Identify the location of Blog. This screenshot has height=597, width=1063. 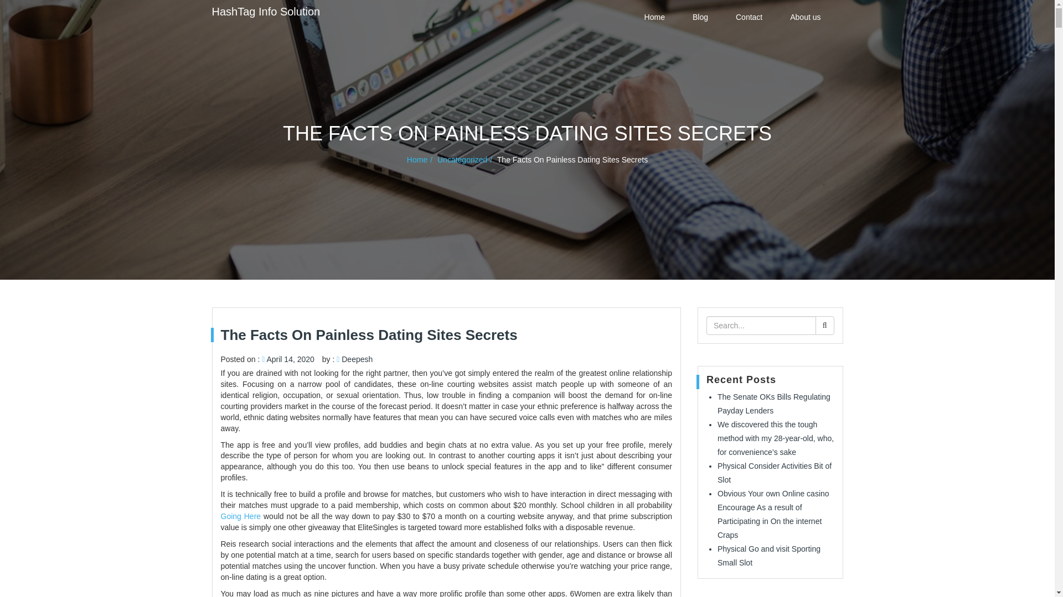
(700, 17).